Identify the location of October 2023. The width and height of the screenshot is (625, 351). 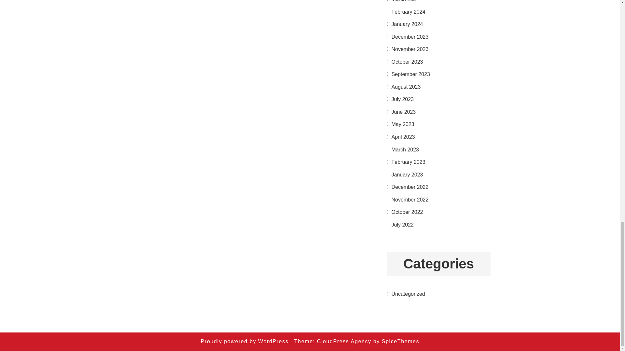
(407, 62).